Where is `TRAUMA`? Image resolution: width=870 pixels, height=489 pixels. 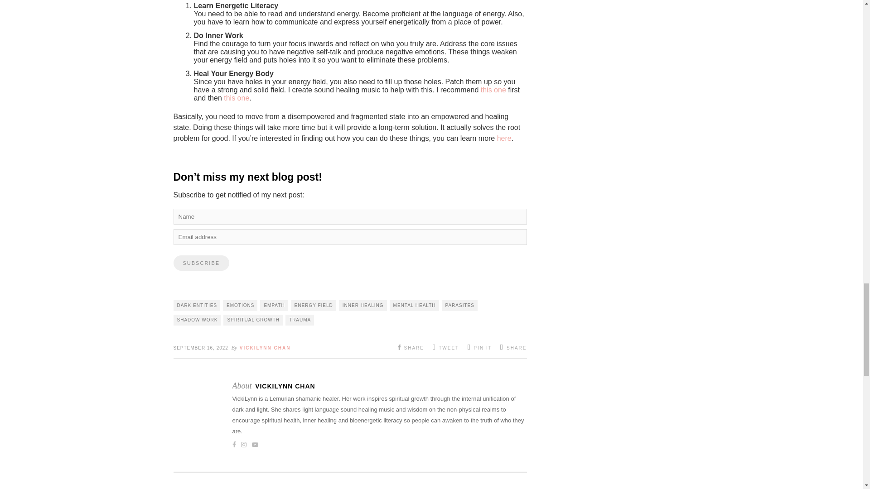
TRAUMA is located at coordinates (300, 320).